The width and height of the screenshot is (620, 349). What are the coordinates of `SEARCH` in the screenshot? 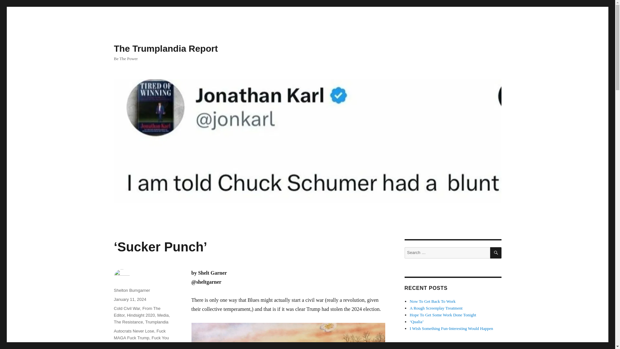 It's located at (496, 253).